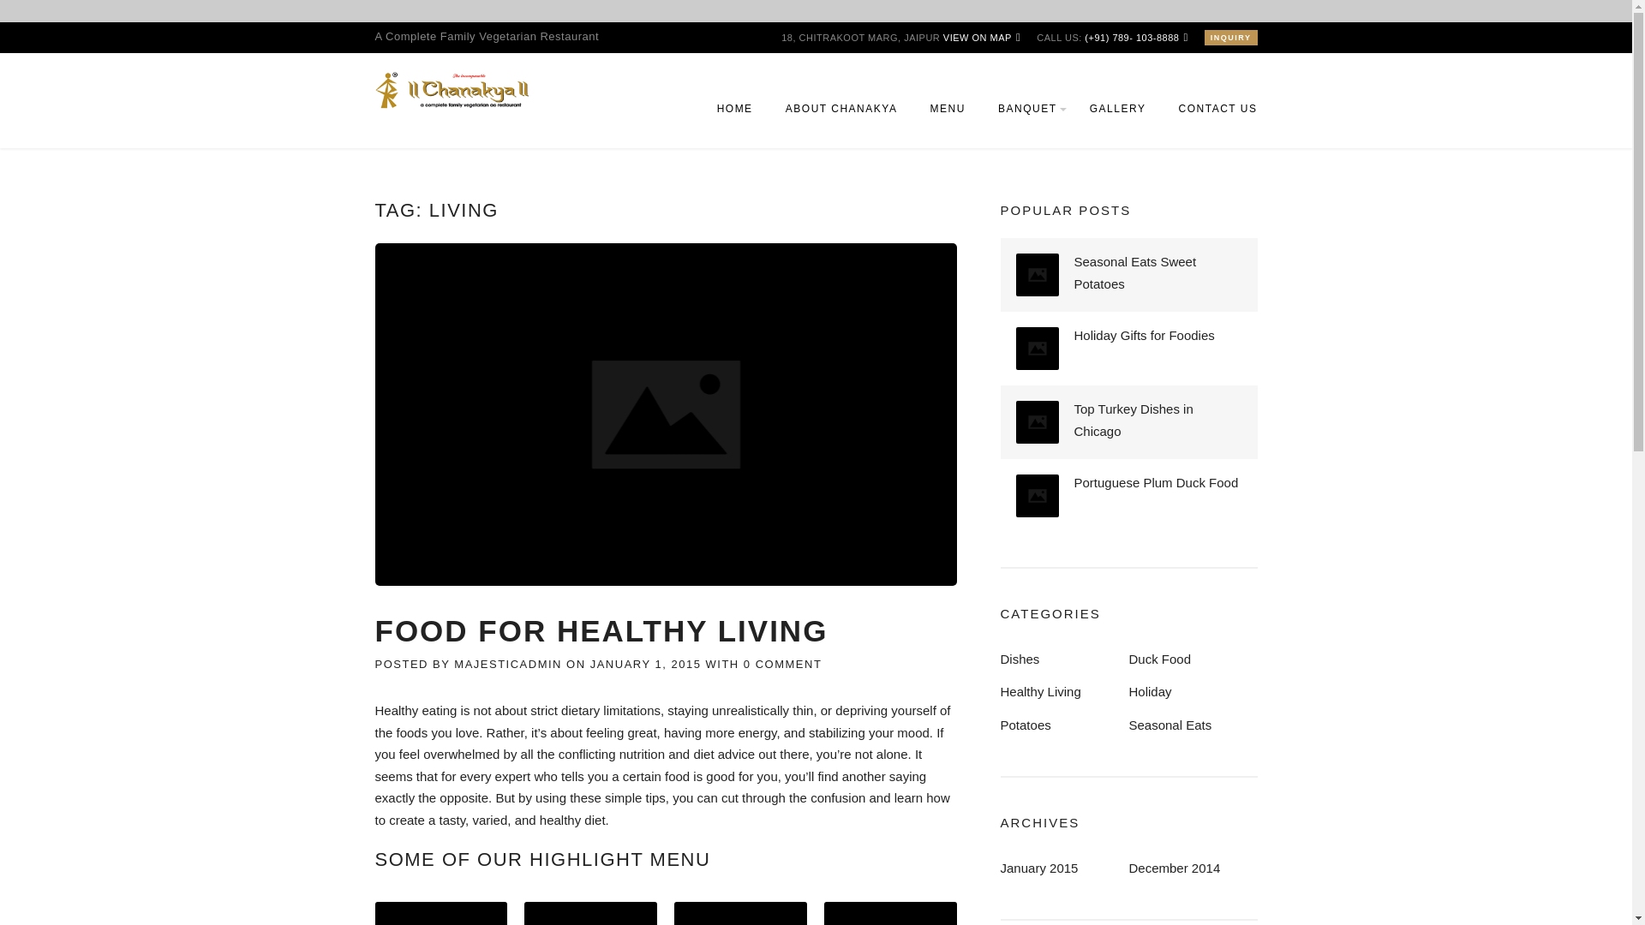 This screenshot has width=1645, height=925. What do you see at coordinates (46, 21) in the screenshot?
I see `Search` at bounding box center [46, 21].